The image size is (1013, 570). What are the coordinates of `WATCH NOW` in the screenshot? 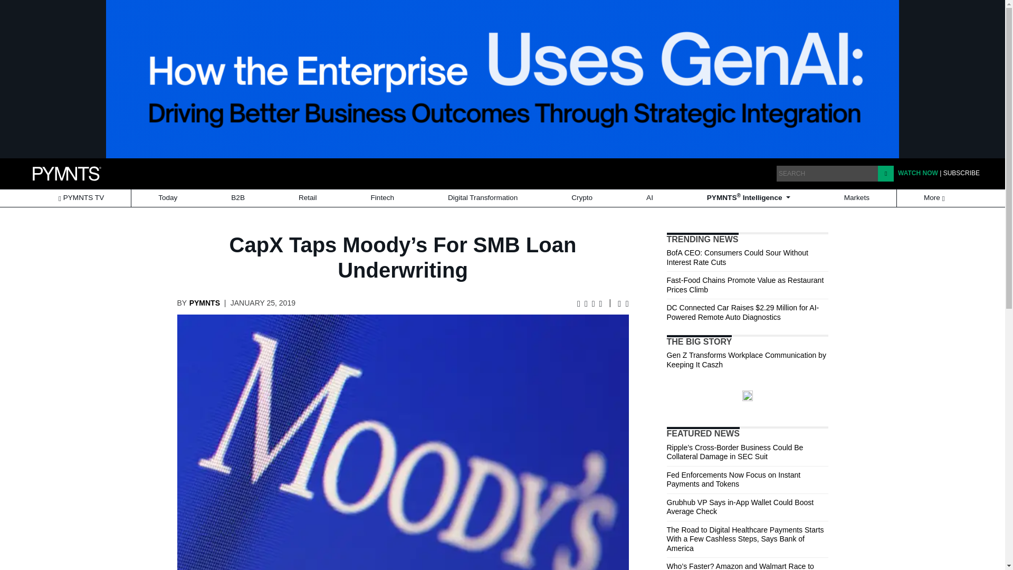 It's located at (918, 173).